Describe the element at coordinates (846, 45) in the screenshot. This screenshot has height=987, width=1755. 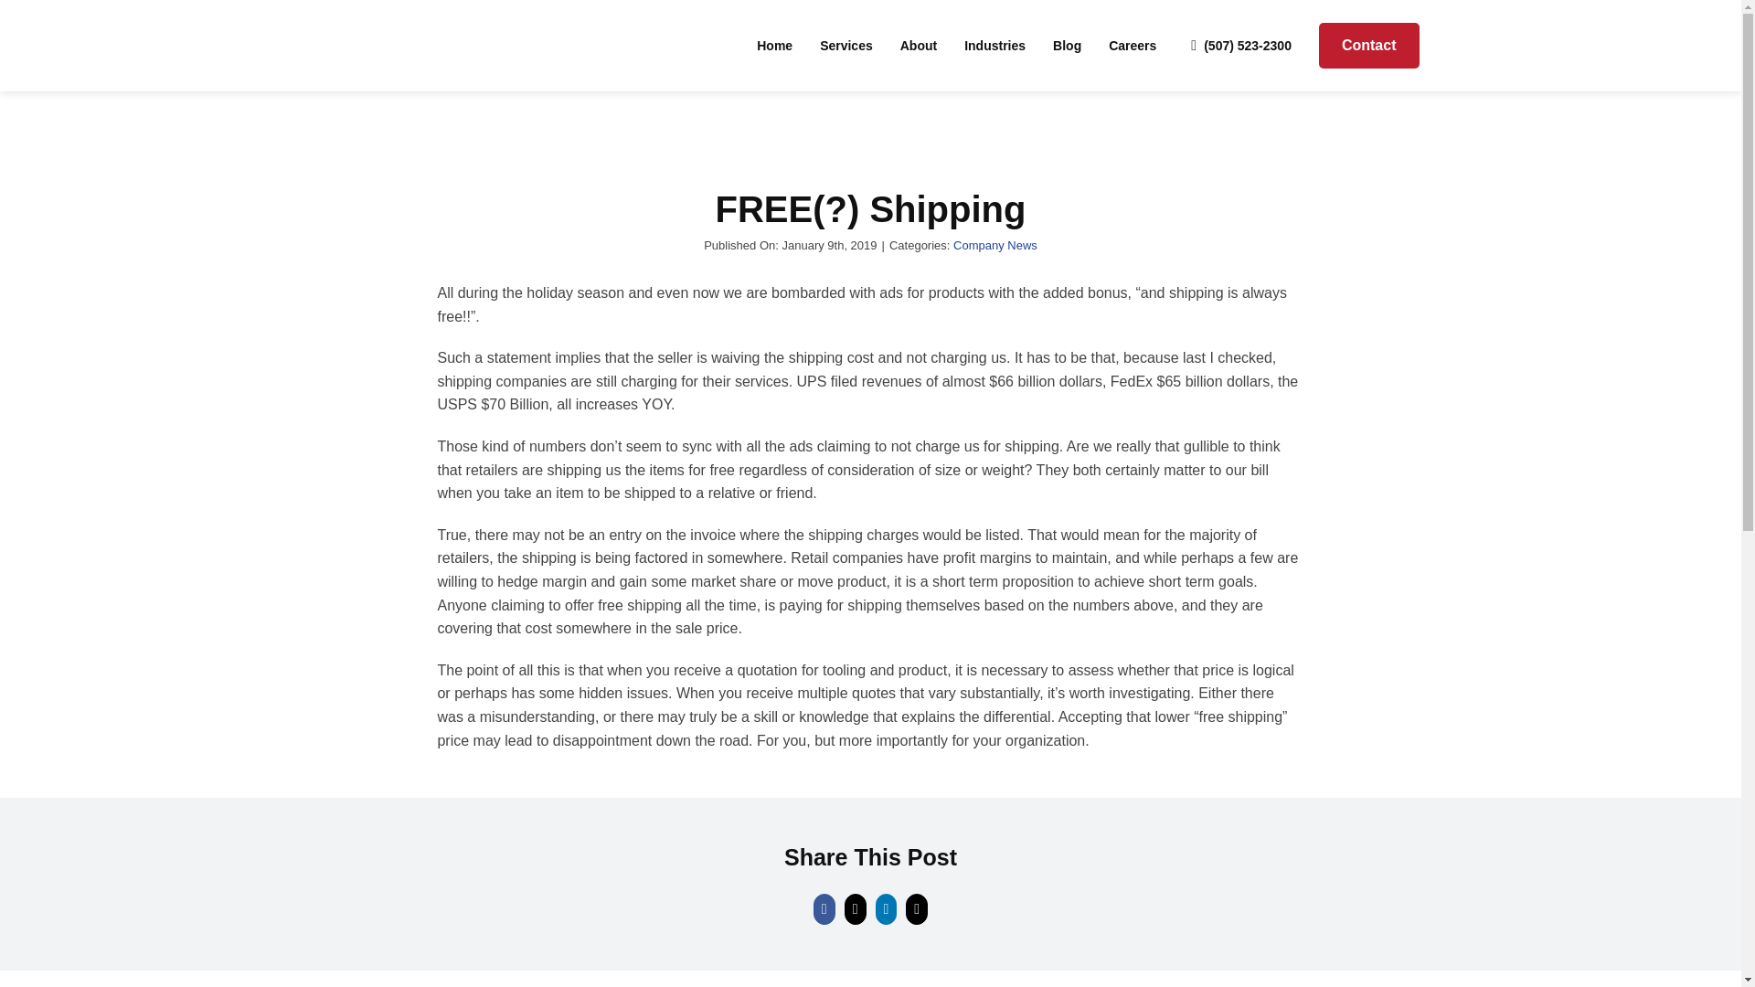
I see `Services` at that location.